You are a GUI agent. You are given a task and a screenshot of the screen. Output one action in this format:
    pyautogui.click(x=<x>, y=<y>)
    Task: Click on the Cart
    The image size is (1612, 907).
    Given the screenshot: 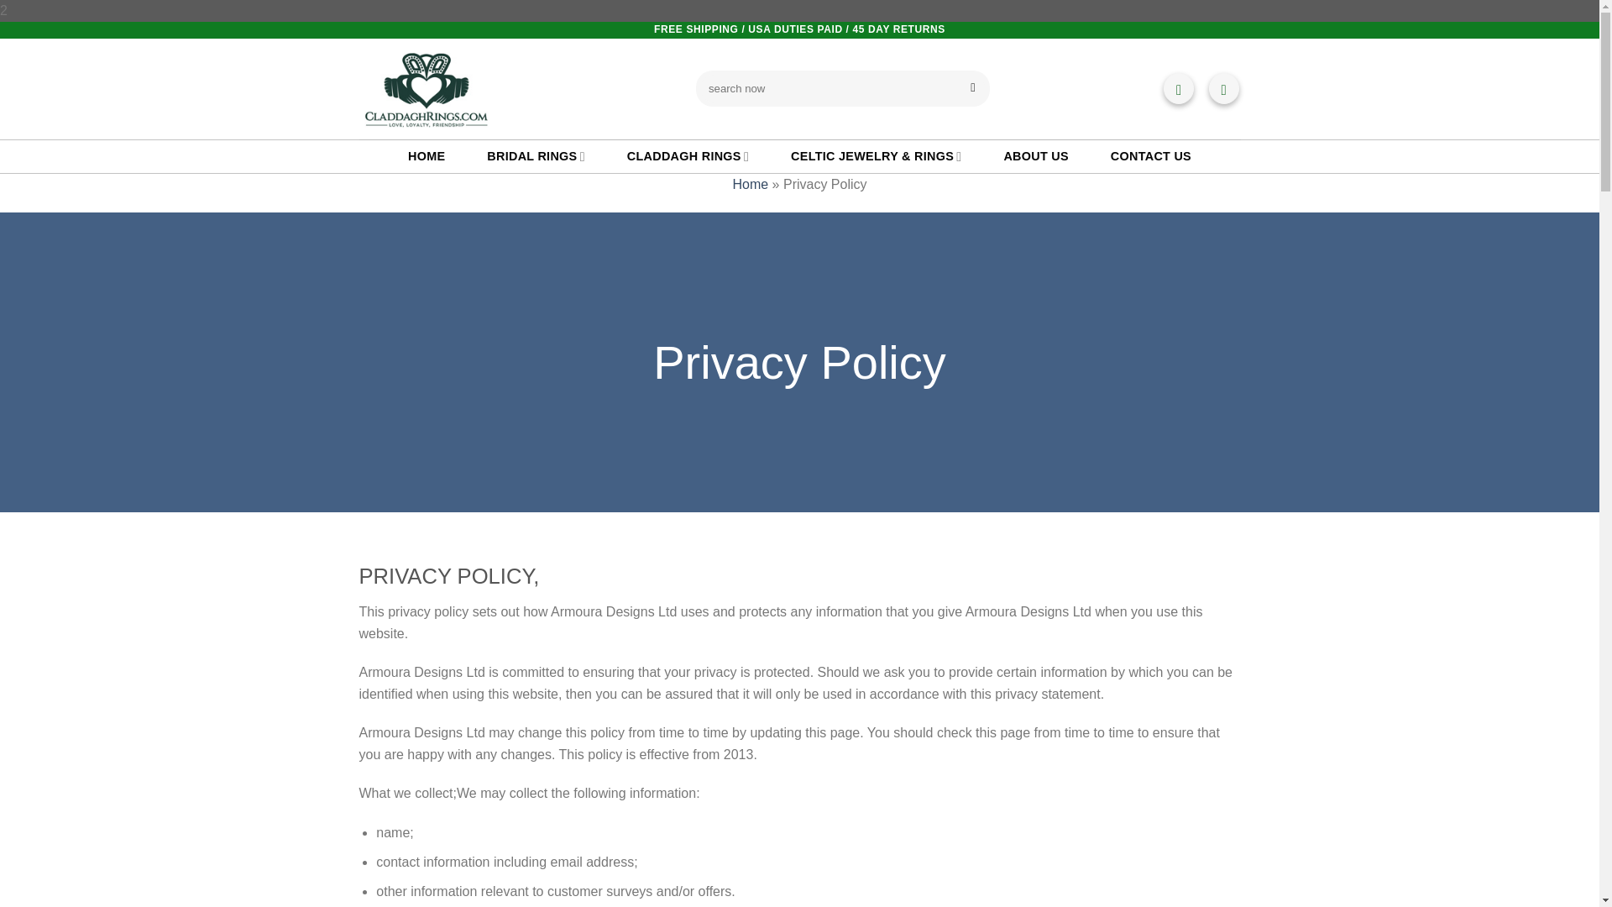 What is the action you would take?
    pyautogui.click(x=1179, y=89)
    